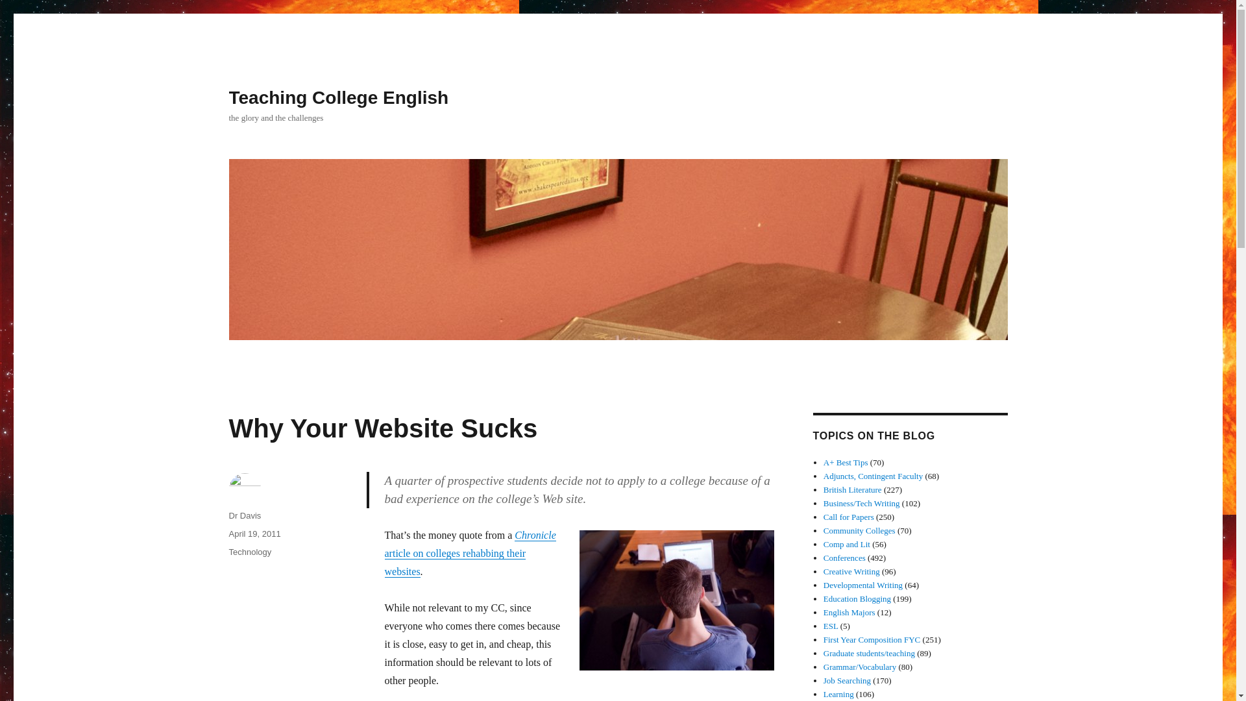 Image resolution: width=1246 pixels, height=701 pixels. Describe the element at coordinates (849, 613) in the screenshot. I see `English Majors` at that location.